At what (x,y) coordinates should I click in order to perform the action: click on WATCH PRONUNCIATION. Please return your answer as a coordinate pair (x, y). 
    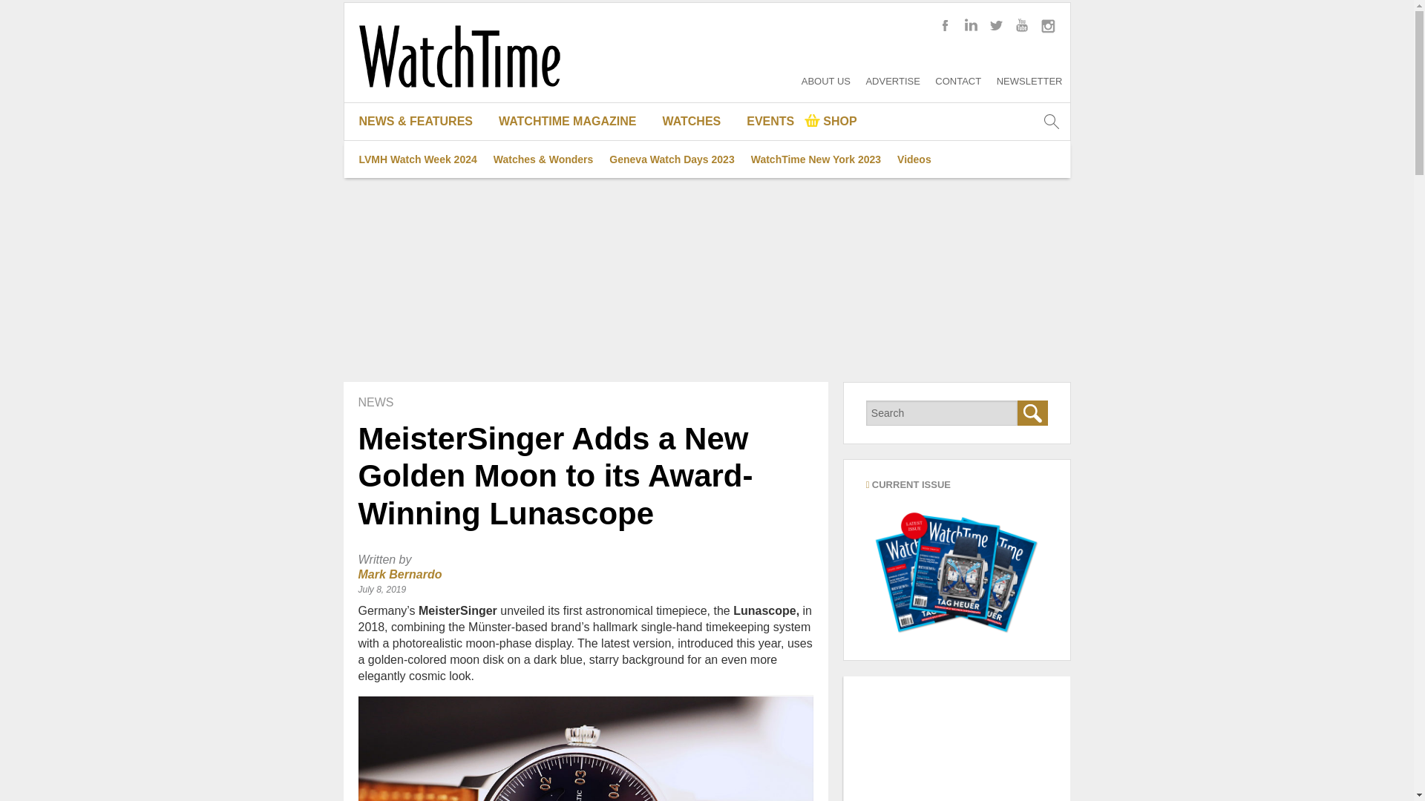
    Looking at the image, I should click on (698, 196).